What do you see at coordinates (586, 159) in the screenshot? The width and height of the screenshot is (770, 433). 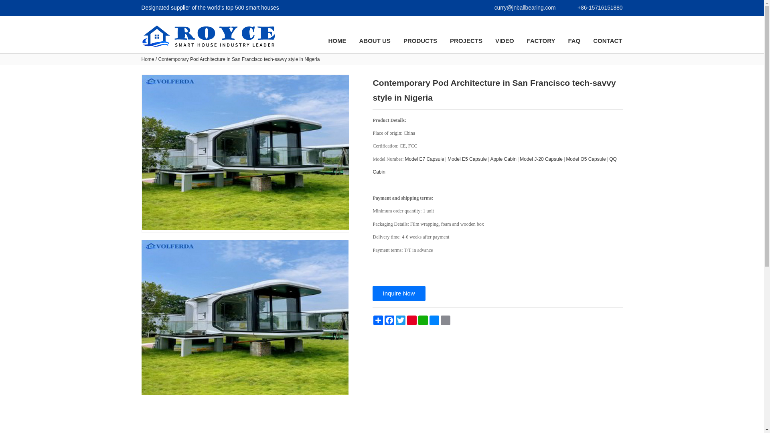 I see `Model O5 Capsule` at bounding box center [586, 159].